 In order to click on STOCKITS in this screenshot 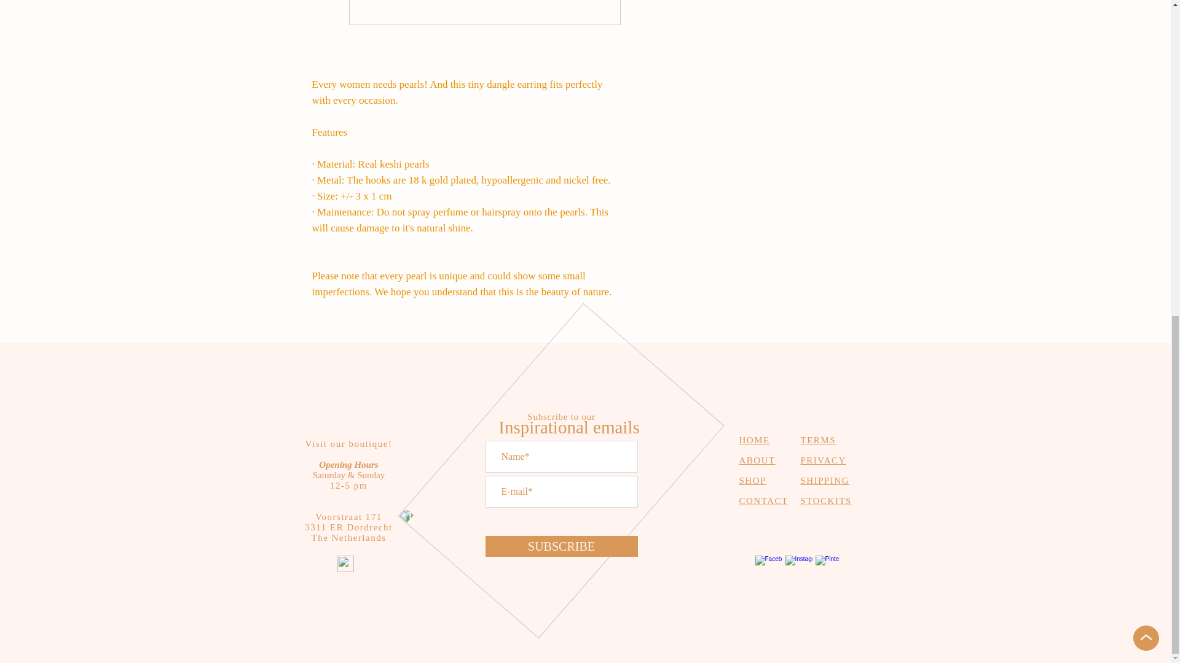, I will do `click(825, 501)`.